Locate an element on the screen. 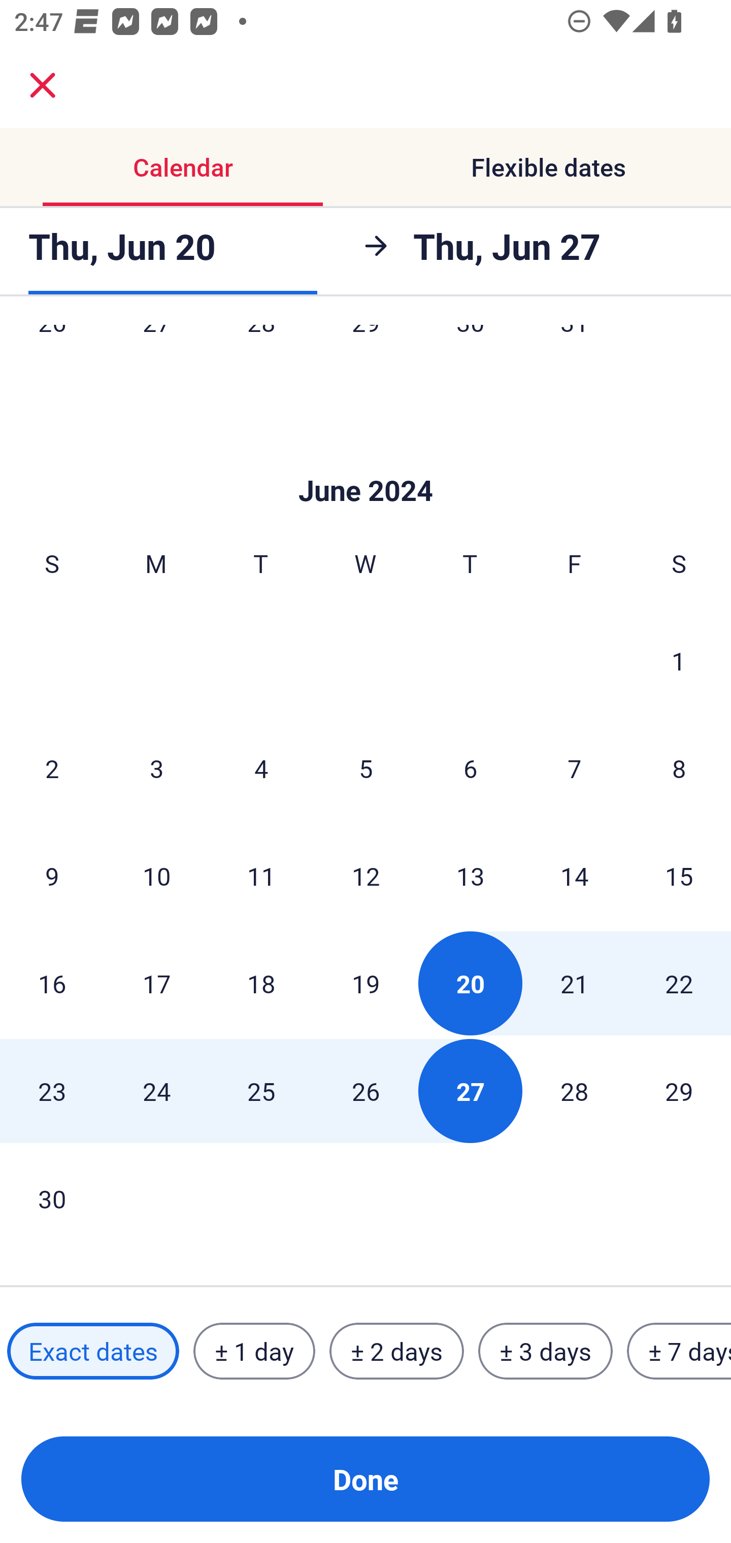 The height and width of the screenshot is (1543, 731). 30 Sunday, June 30, 2024 is located at coordinates (52, 1199).